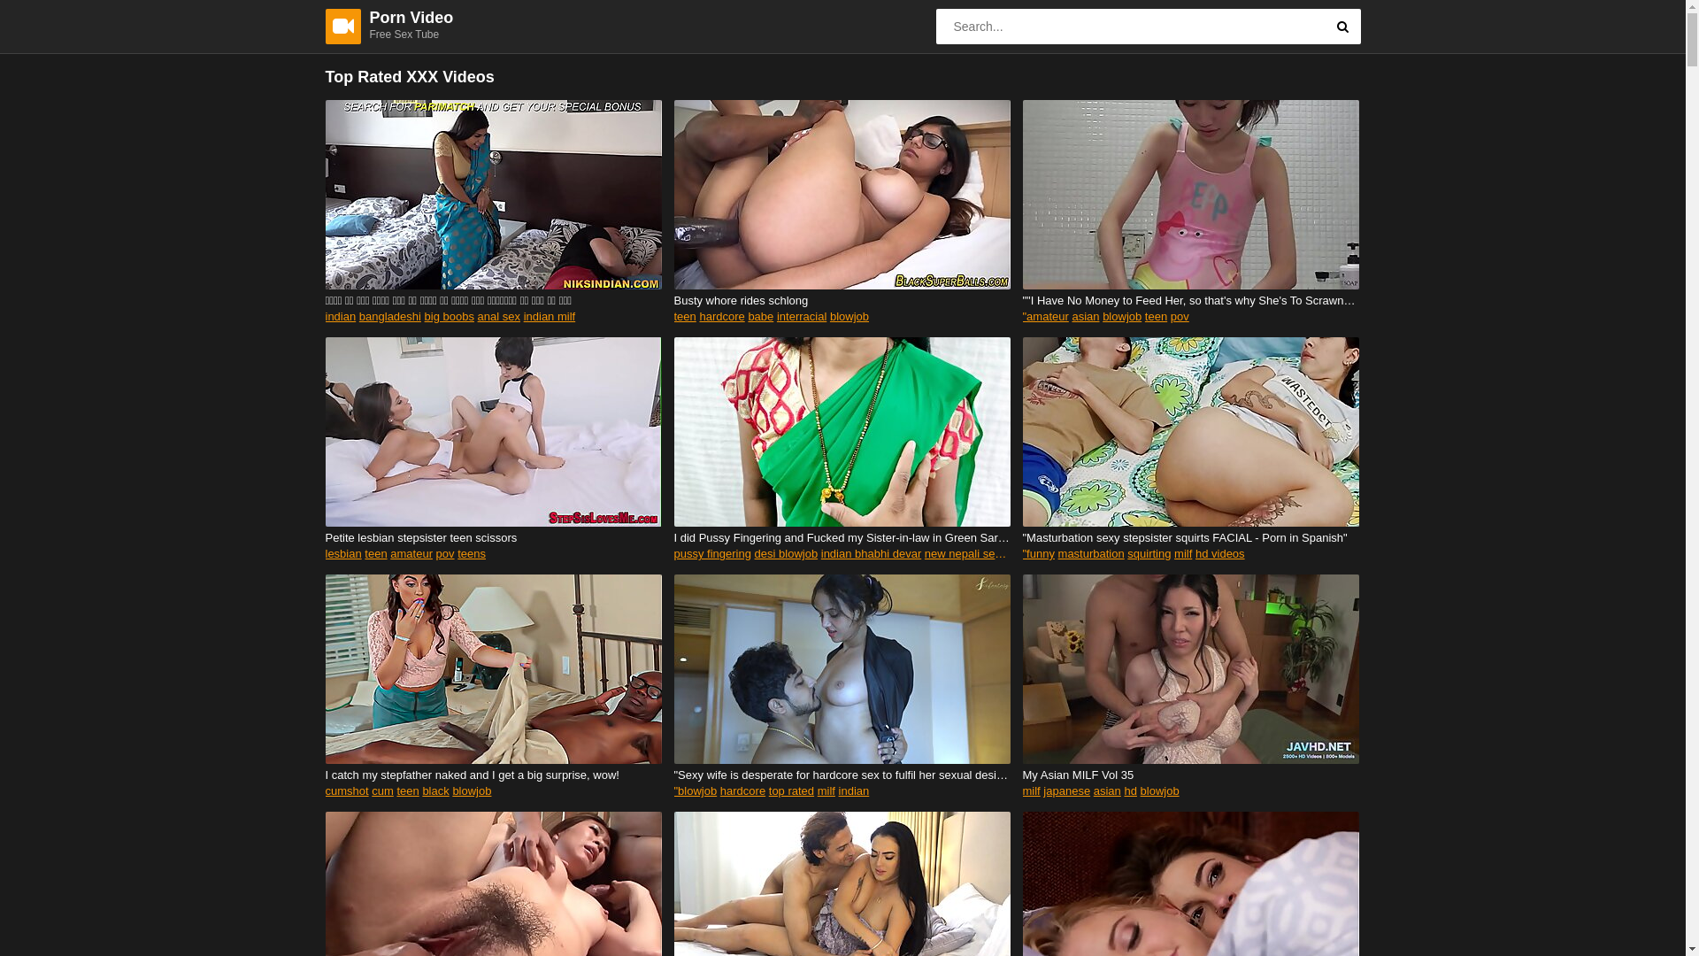  What do you see at coordinates (802, 317) in the screenshot?
I see `interracial` at bounding box center [802, 317].